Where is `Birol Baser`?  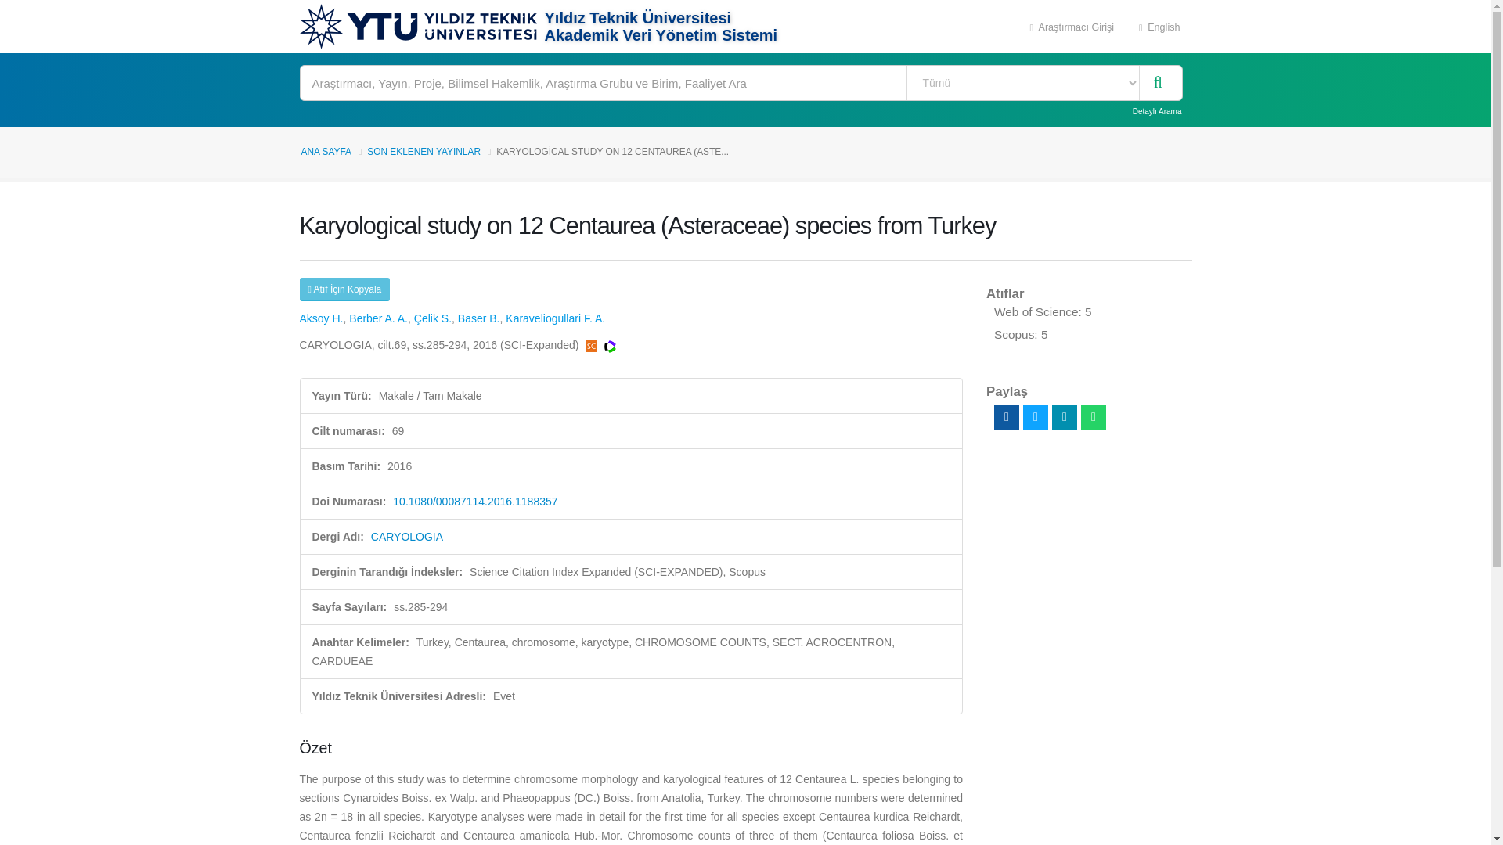 Birol Baser is located at coordinates (479, 318).